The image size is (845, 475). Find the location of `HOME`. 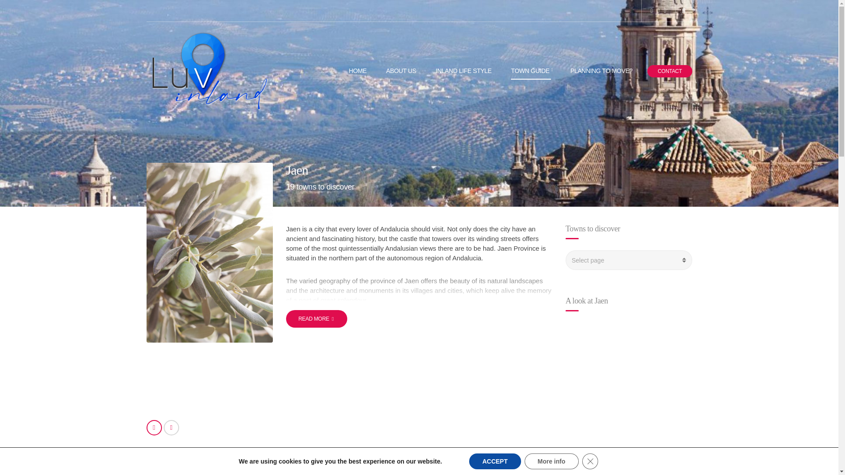

HOME is located at coordinates (357, 71).